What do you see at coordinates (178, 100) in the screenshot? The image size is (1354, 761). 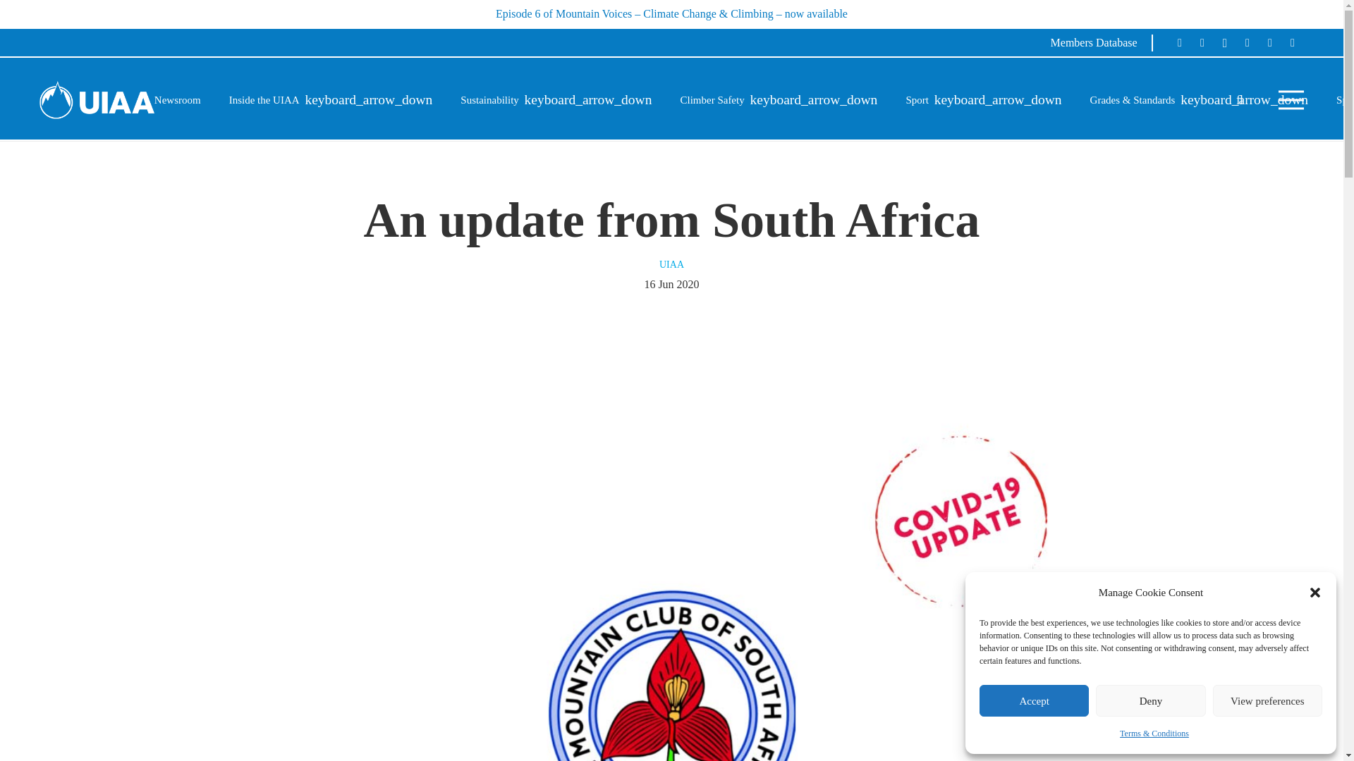 I see `Newsroom` at bounding box center [178, 100].